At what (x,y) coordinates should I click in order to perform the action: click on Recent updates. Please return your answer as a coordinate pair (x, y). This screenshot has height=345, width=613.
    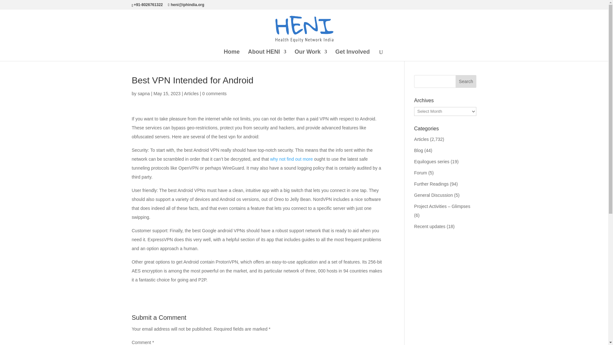
    Looking at the image, I should click on (430, 226).